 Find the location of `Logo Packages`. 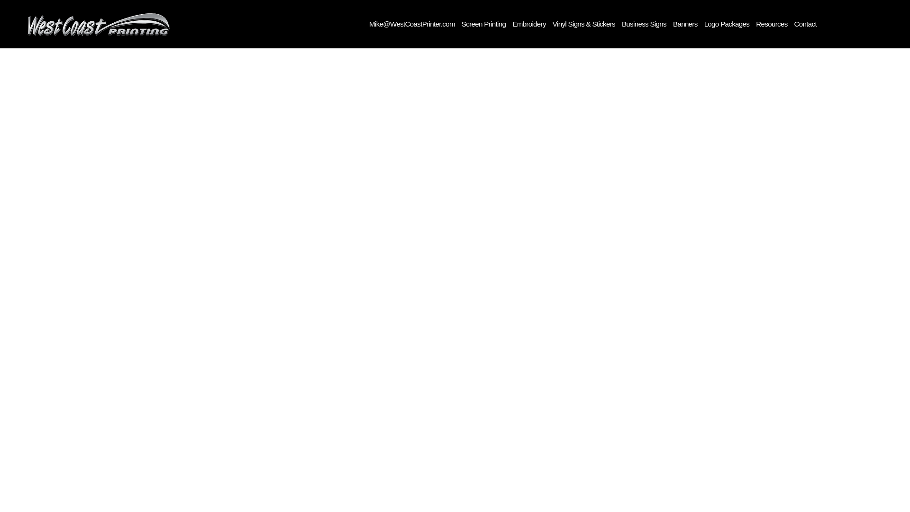

Logo Packages is located at coordinates (727, 24).